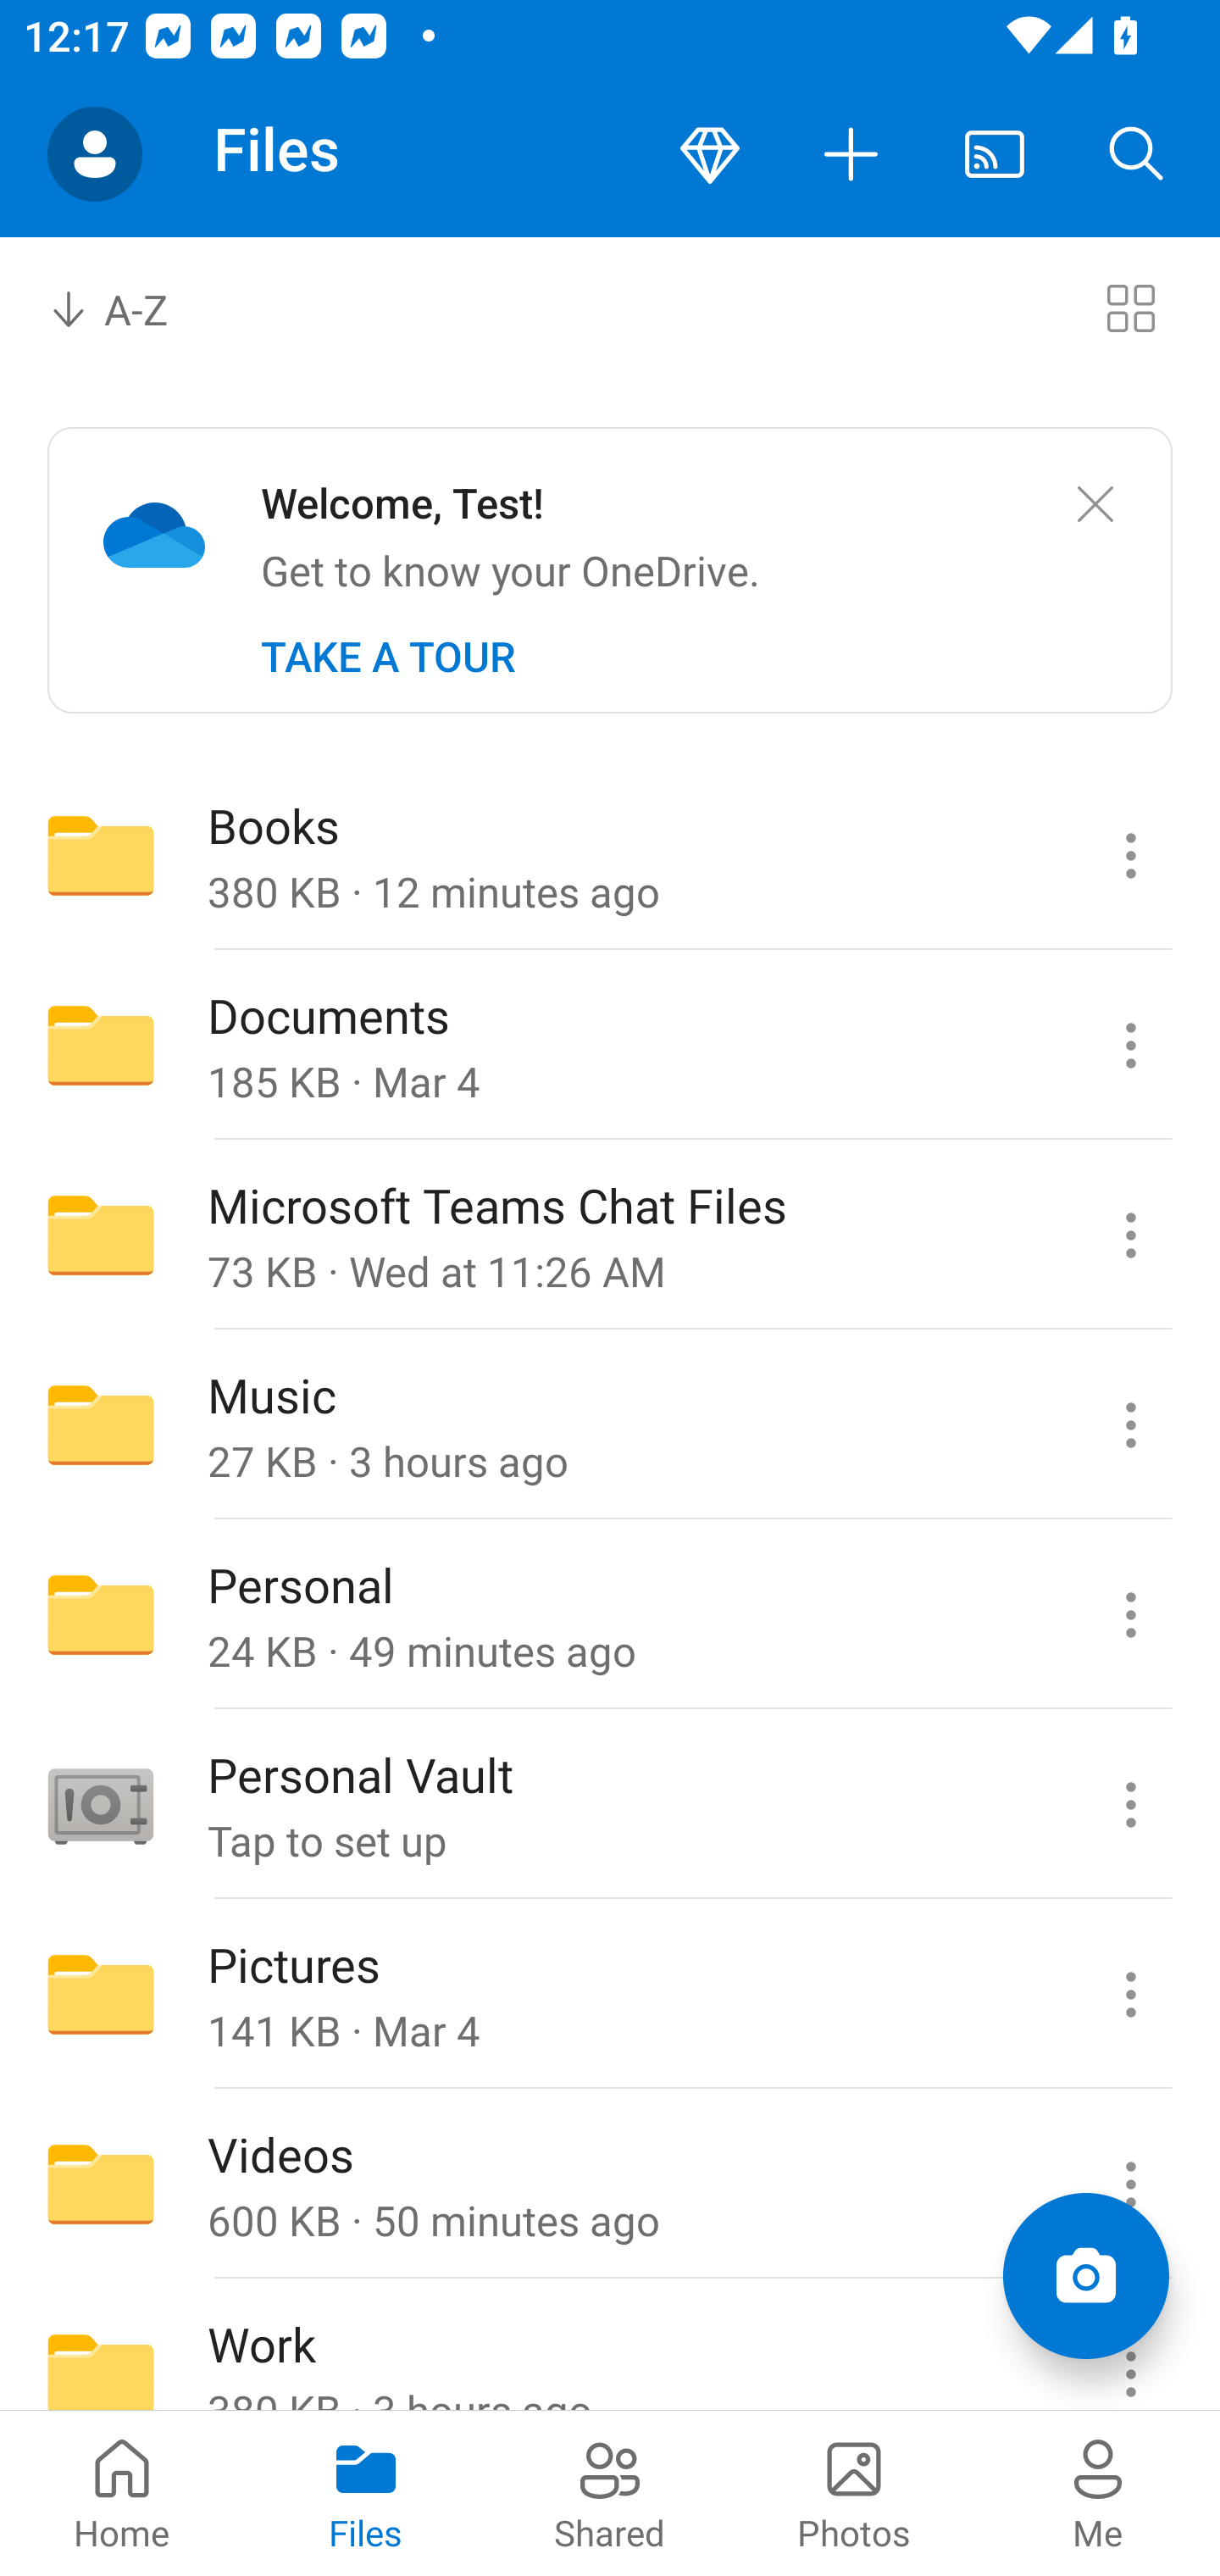  What do you see at coordinates (610, 1424) in the screenshot?
I see `Folder Music 27 KB · 3 hours ago Music commands` at bounding box center [610, 1424].